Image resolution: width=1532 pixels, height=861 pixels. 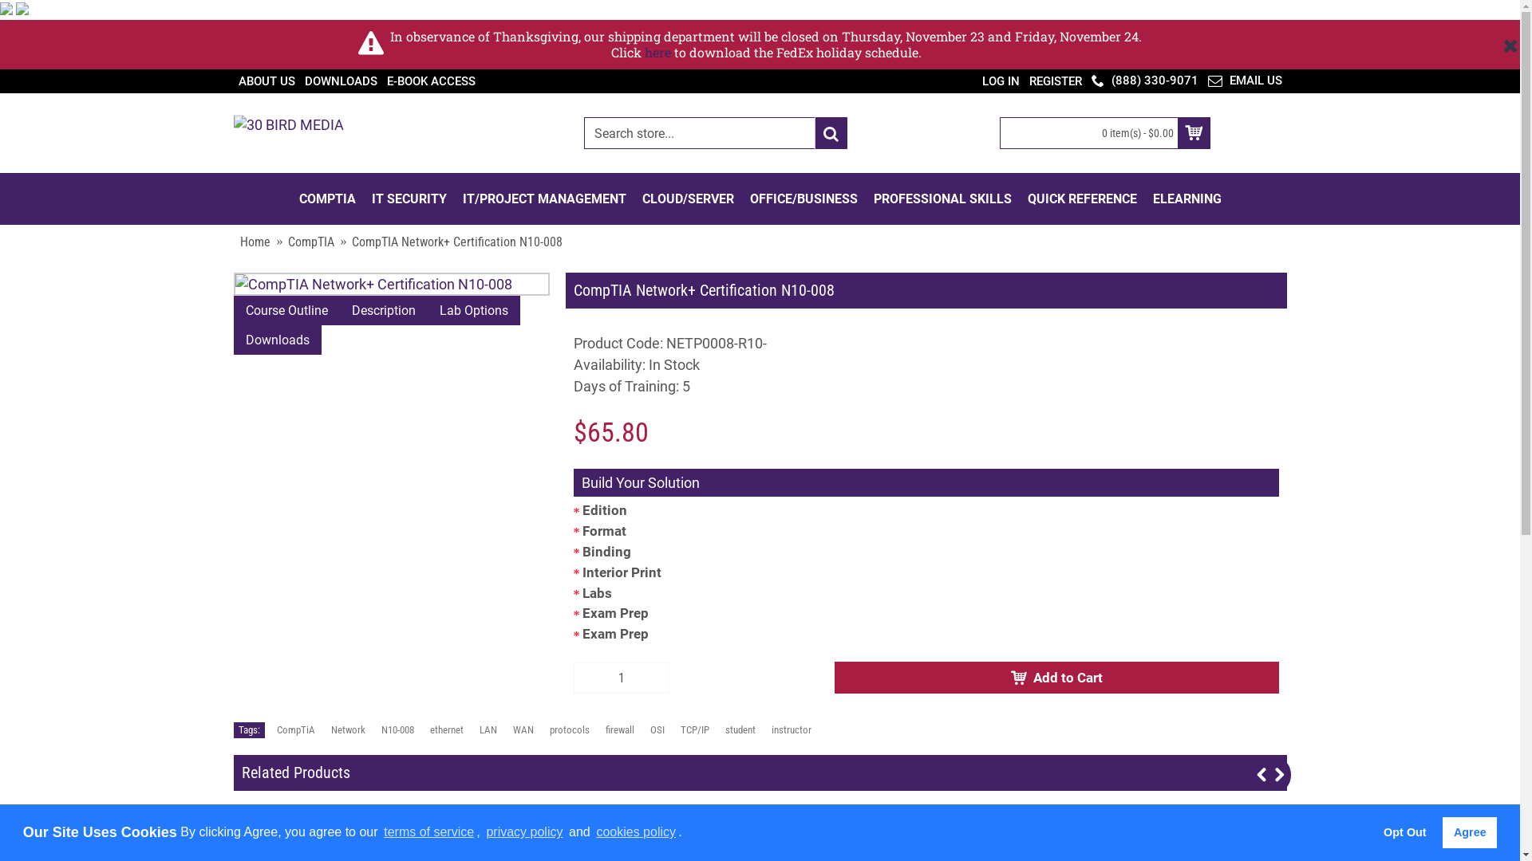 I want to click on 30 BIRD MEDIA, so click(x=288, y=134).